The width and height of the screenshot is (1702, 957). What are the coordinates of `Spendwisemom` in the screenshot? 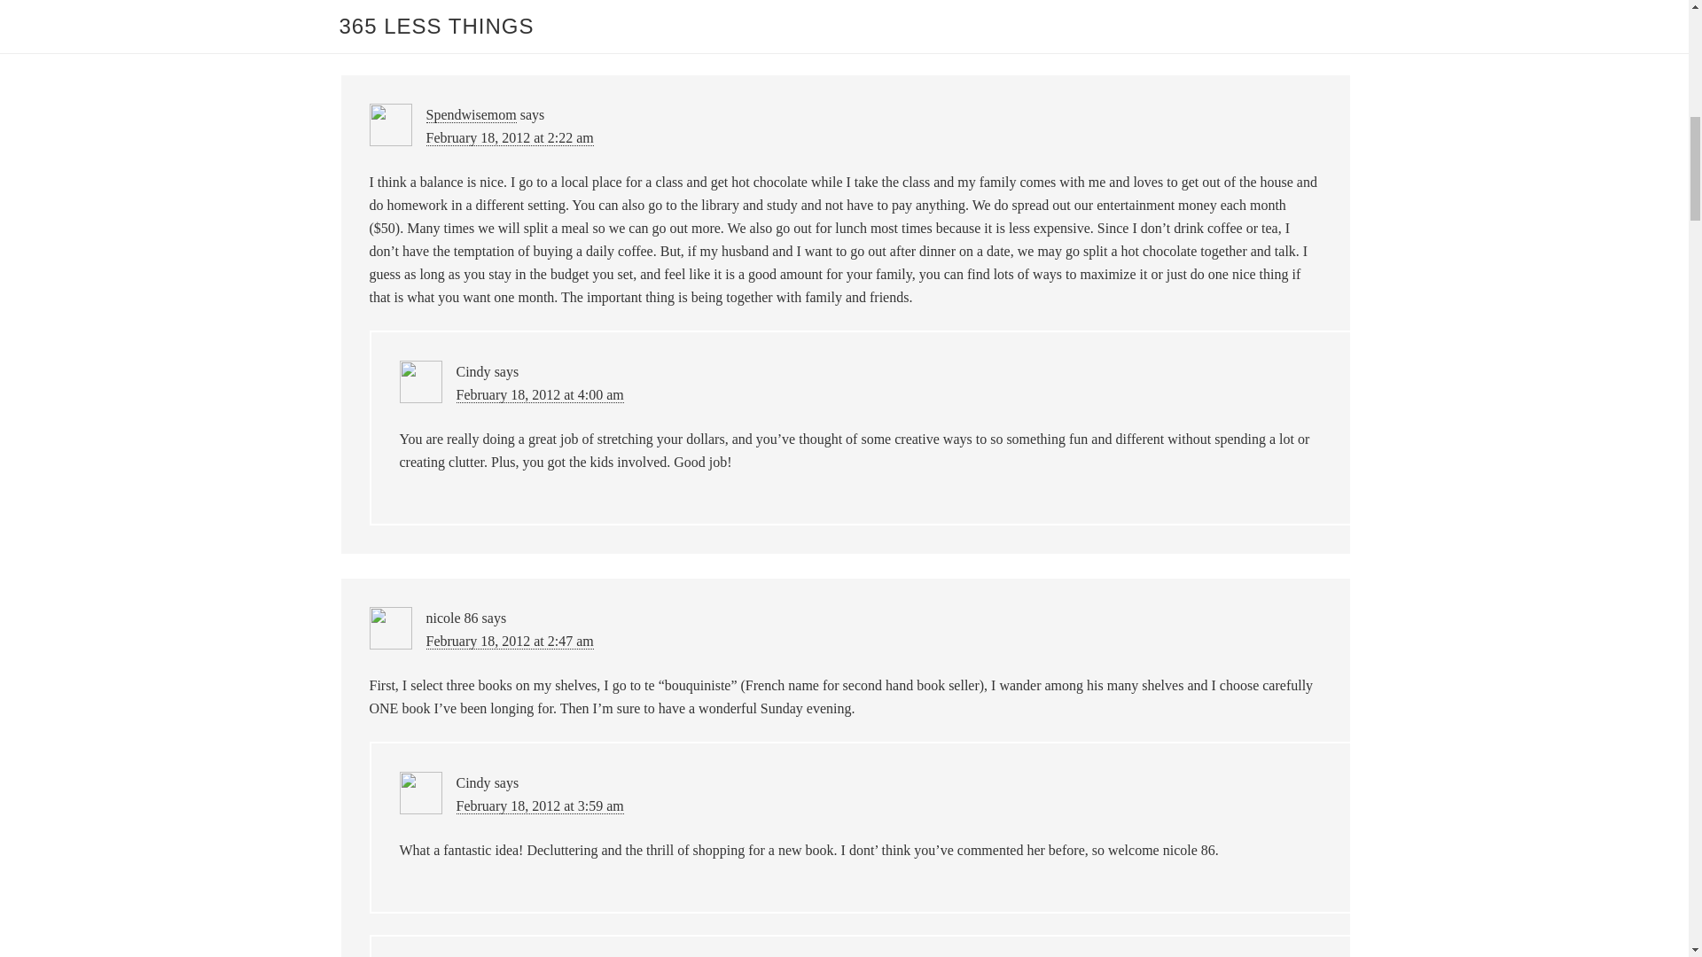 It's located at (470, 115).